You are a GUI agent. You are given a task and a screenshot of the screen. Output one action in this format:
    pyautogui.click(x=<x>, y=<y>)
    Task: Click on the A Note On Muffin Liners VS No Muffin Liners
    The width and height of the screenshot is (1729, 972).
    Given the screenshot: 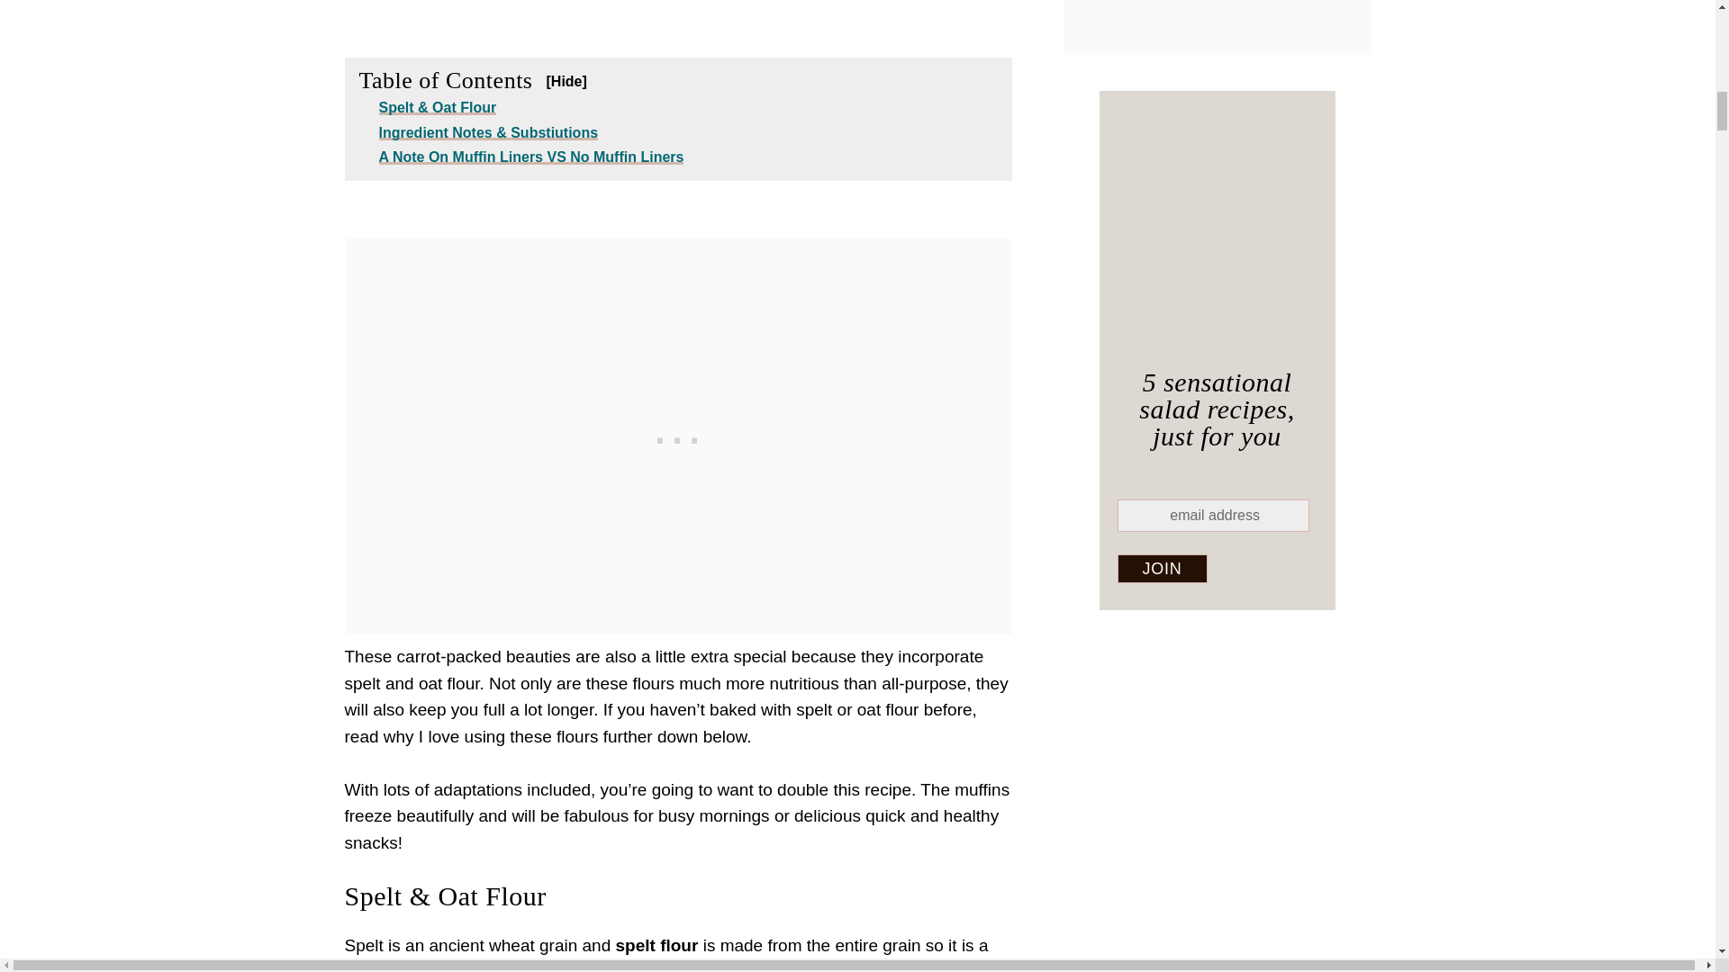 What is the action you would take?
    pyautogui.click(x=530, y=157)
    